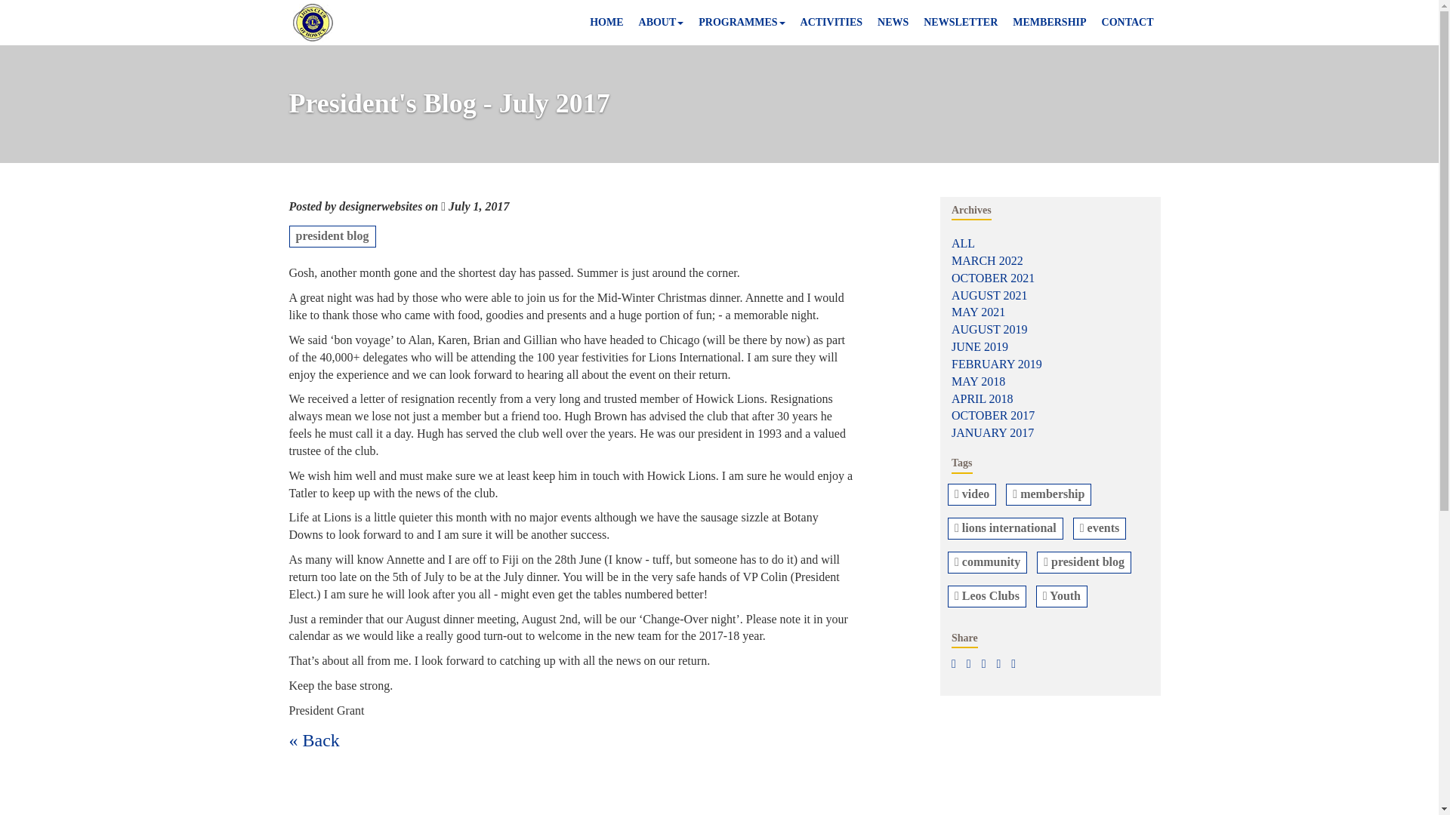 The width and height of the screenshot is (1450, 815). I want to click on OCTOBER 2017, so click(992, 415).